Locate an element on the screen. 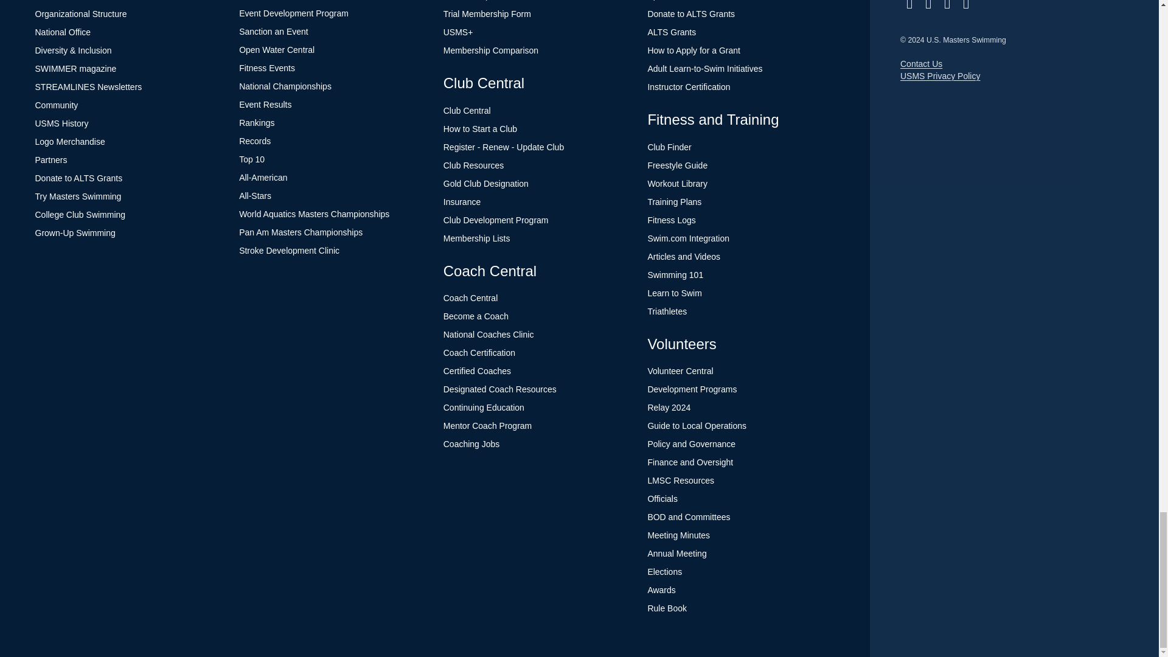 This screenshot has height=657, width=1168. SWIMMER magazine is located at coordinates (75, 68).